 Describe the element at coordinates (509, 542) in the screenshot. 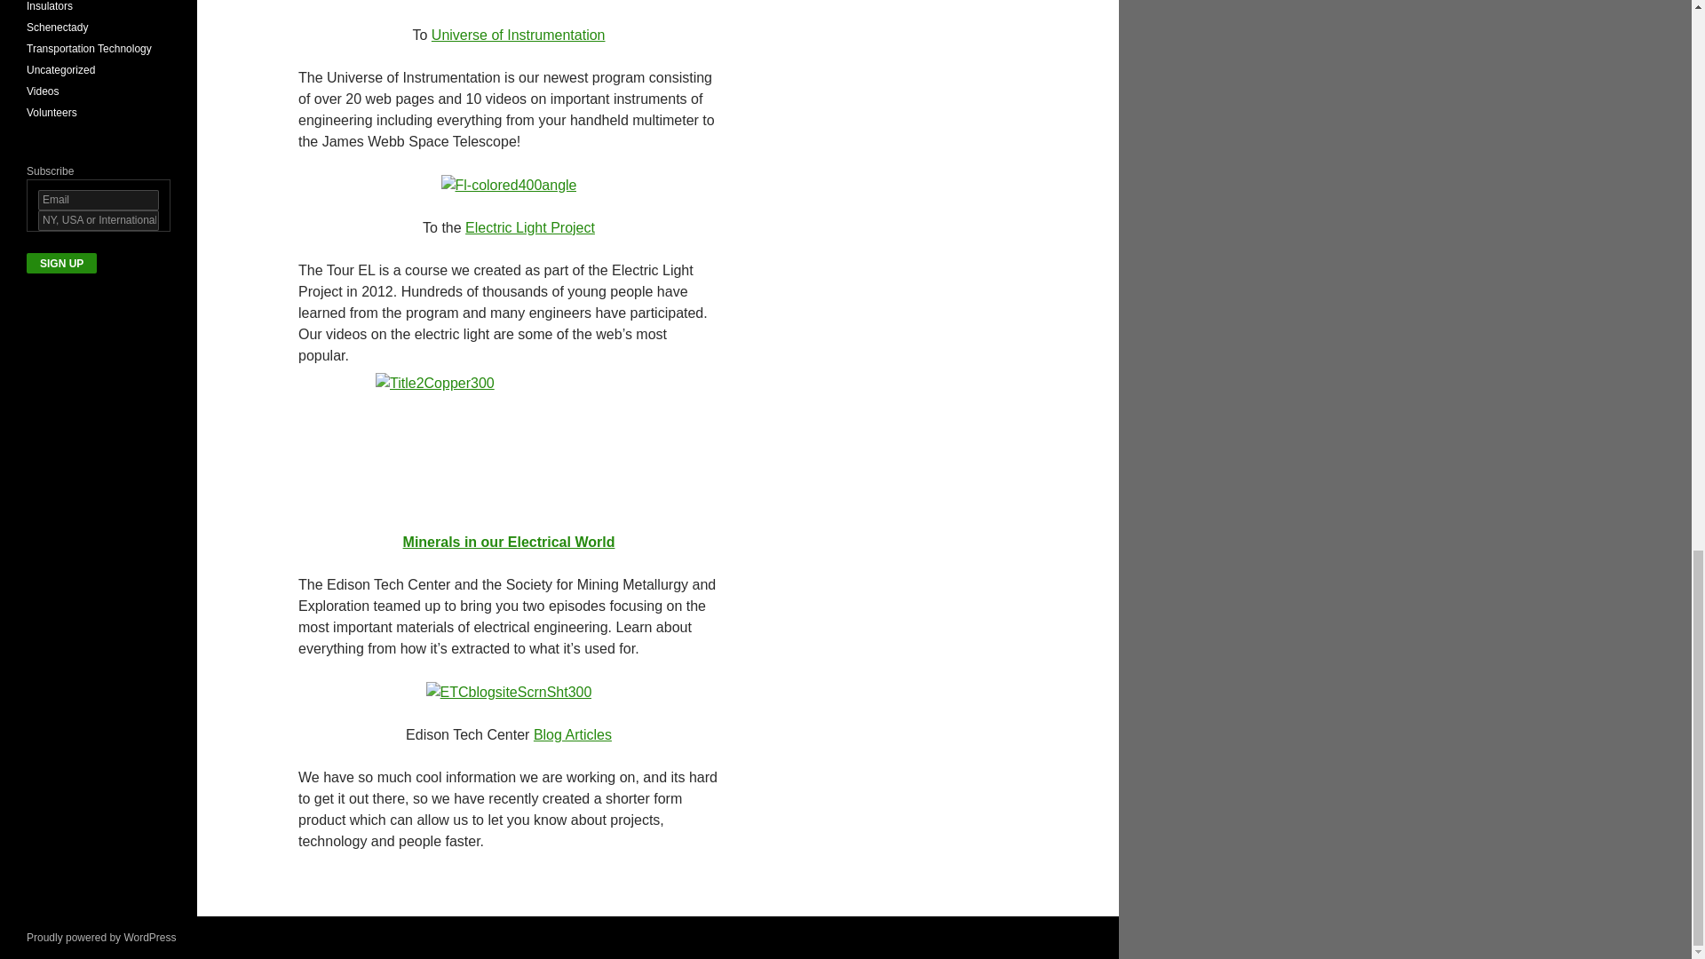

I see `Minerals in our Electrical World` at that location.